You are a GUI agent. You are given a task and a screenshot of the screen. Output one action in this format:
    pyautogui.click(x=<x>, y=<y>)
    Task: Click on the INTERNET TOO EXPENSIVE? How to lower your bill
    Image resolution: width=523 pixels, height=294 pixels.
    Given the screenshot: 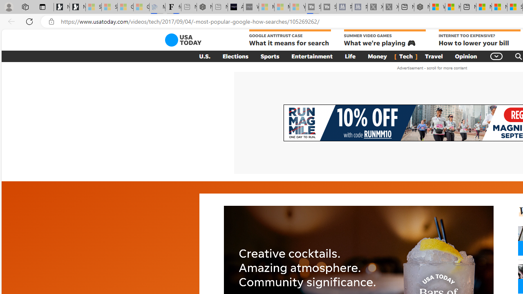 What is the action you would take?
    pyautogui.click(x=479, y=38)
    